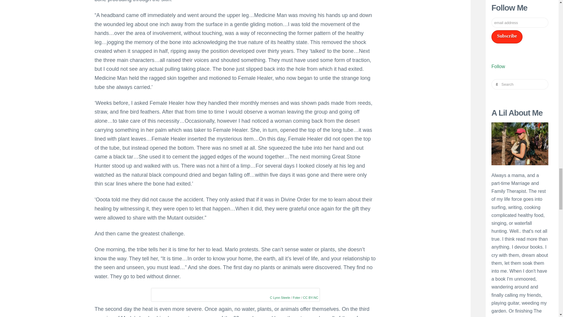 The width and height of the screenshot is (563, 317). Describe the element at coordinates (296, 297) in the screenshot. I see `Foter` at that location.